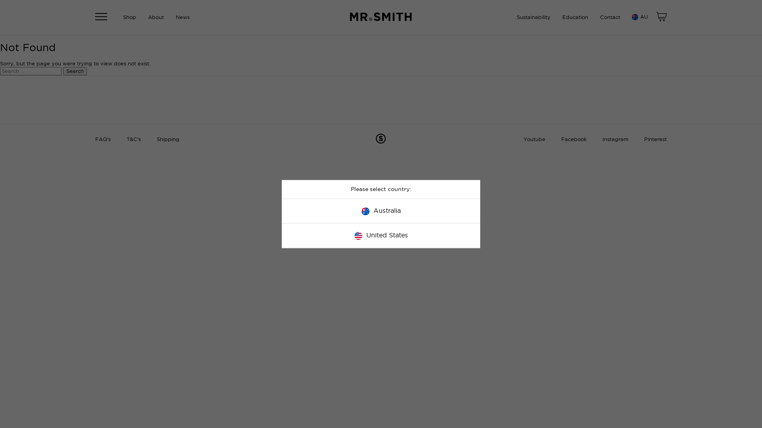 The height and width of the screenshot is (428, 762). What do you see at coordinates (533, 17) in the screenshot?
I see `Sustainability` at bounding box center [533, 17].